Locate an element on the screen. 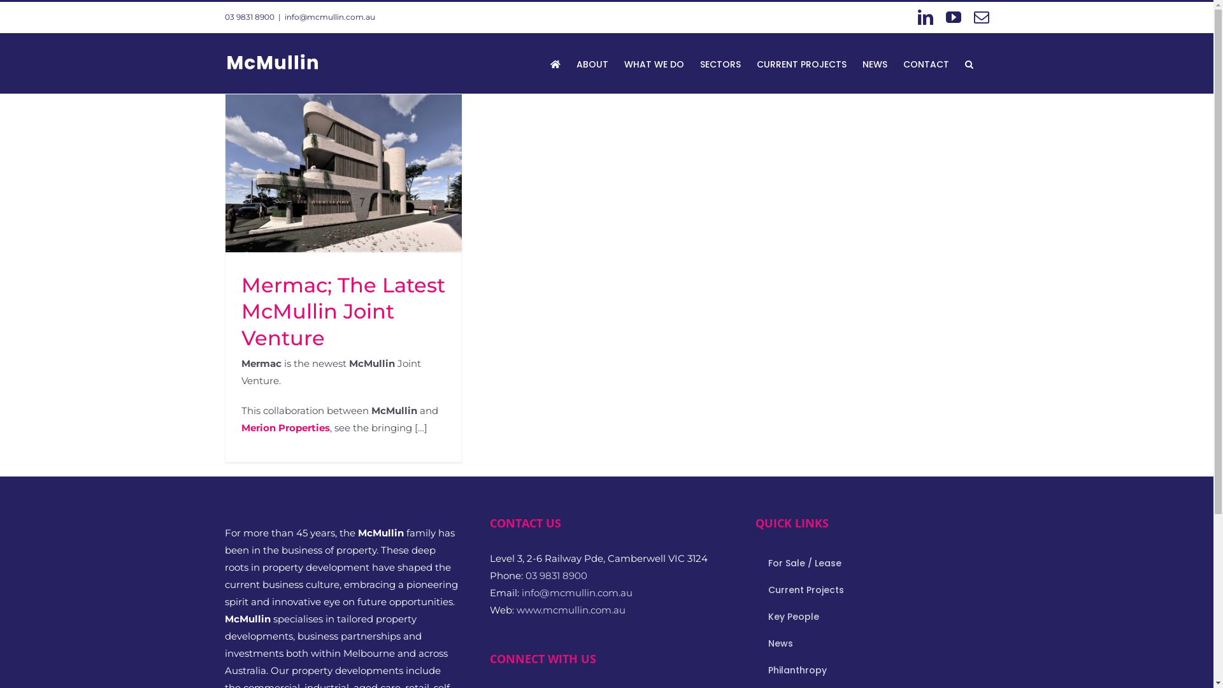 The width and height of the screenshot is (1223, 688). Key People is located at coordinates (872, 617).